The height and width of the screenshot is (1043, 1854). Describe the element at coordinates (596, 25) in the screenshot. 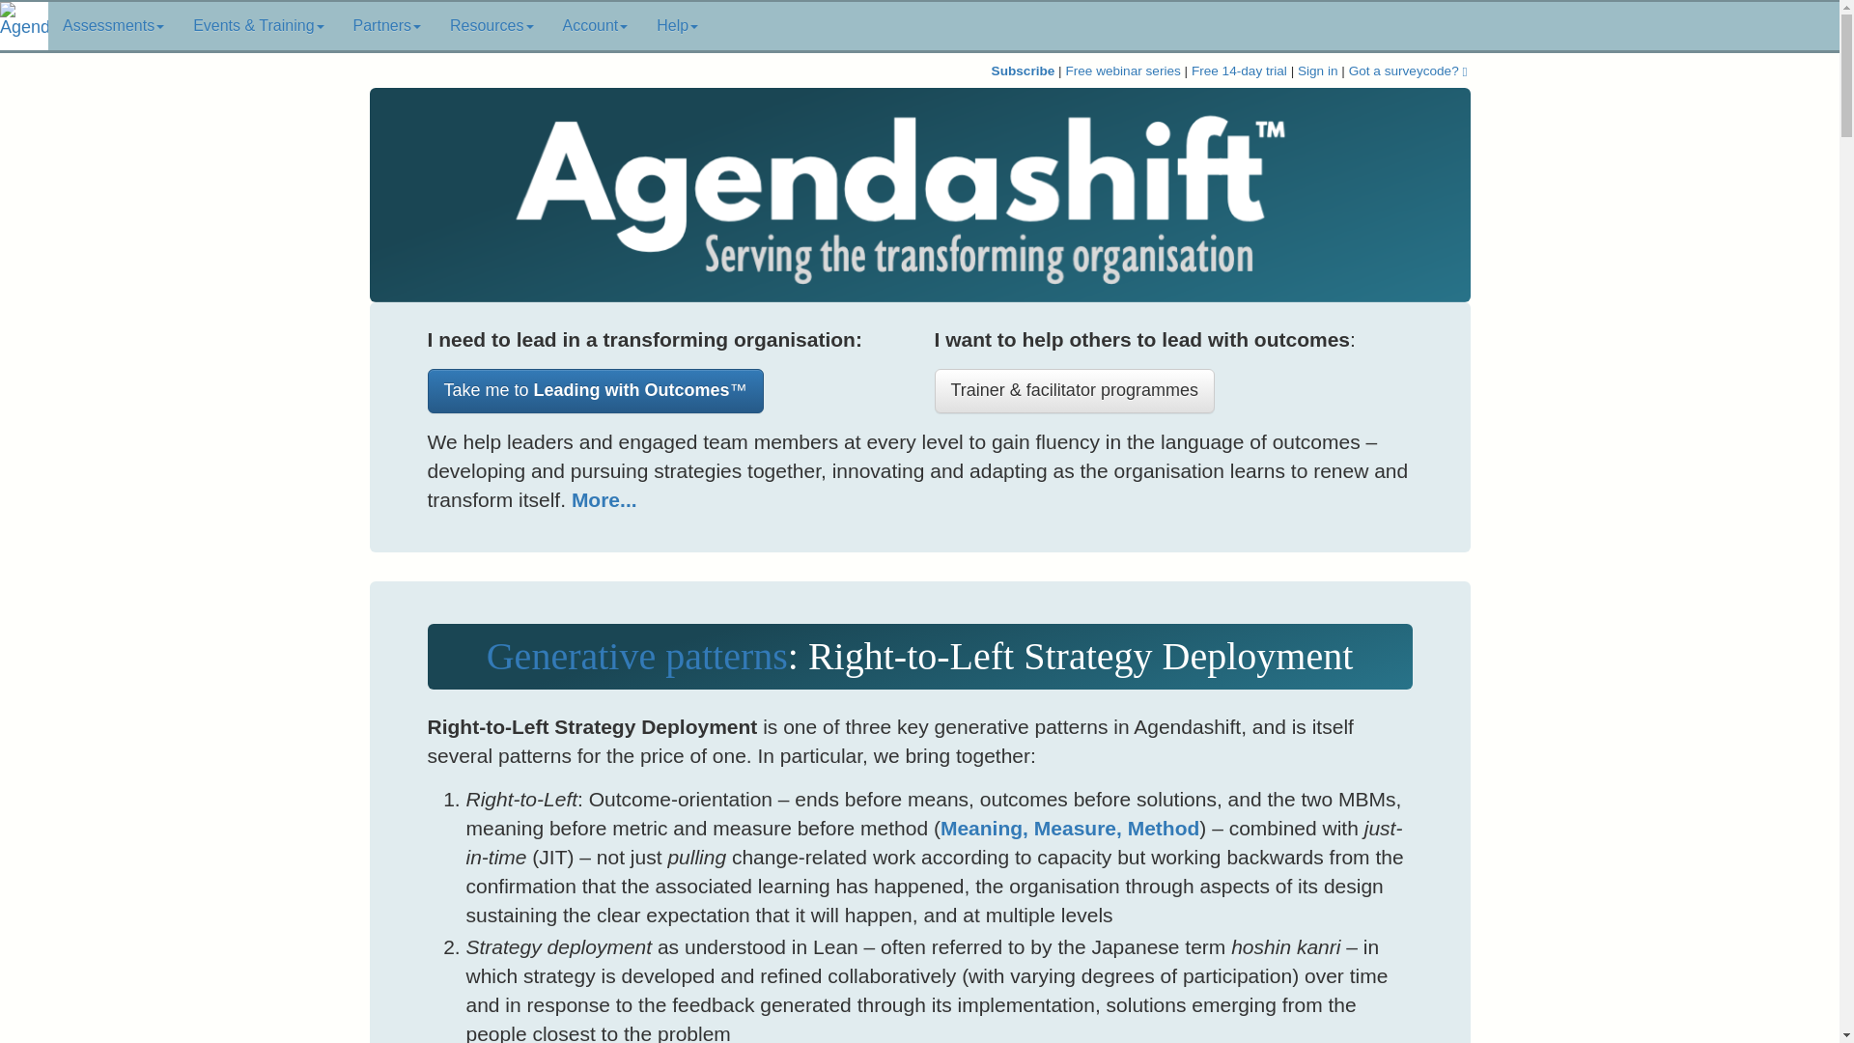

I see `Account` at that location.